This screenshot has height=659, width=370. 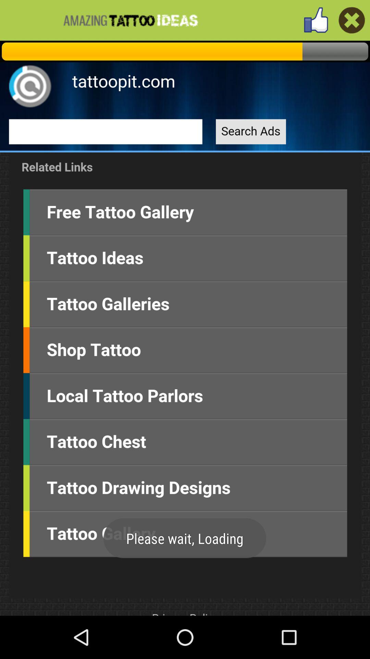 What do you see at coordinates (316, 20) in the screenshot?
I see `like the app button` at bounding box center [316, 20].